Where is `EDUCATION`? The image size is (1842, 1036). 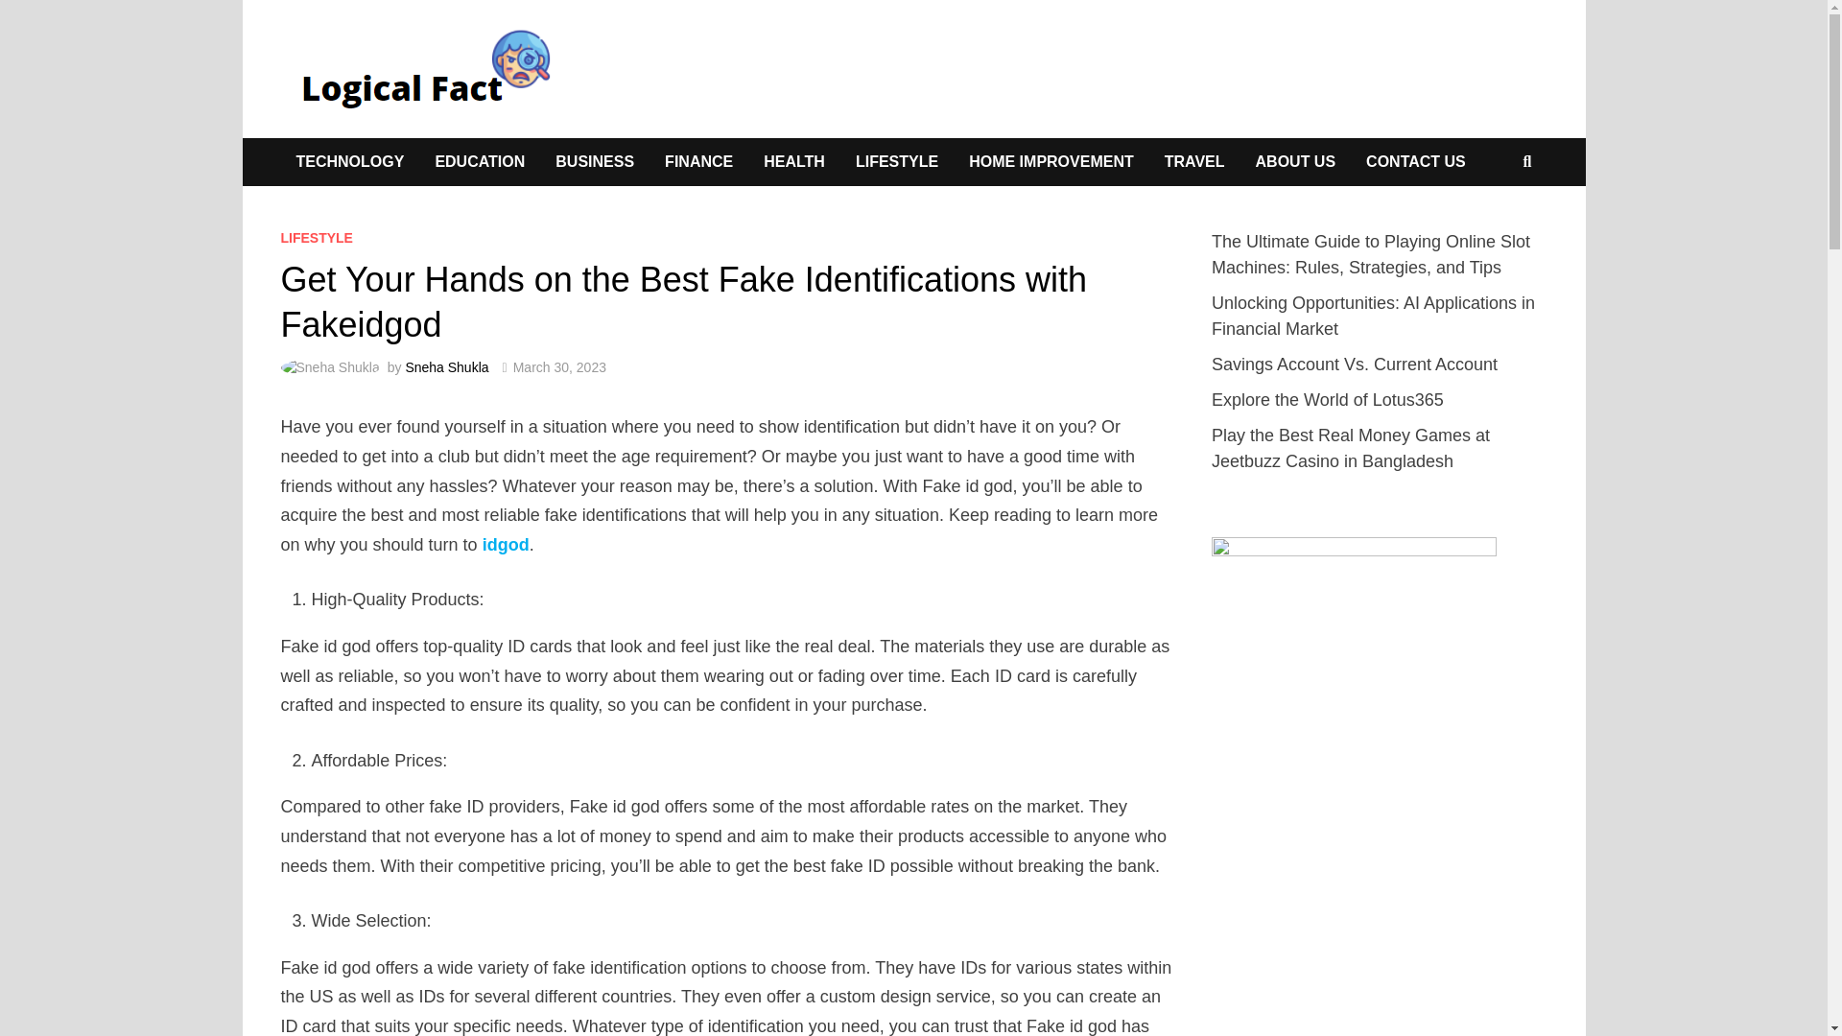
EDUCATION is located at coordinates (480, 161).